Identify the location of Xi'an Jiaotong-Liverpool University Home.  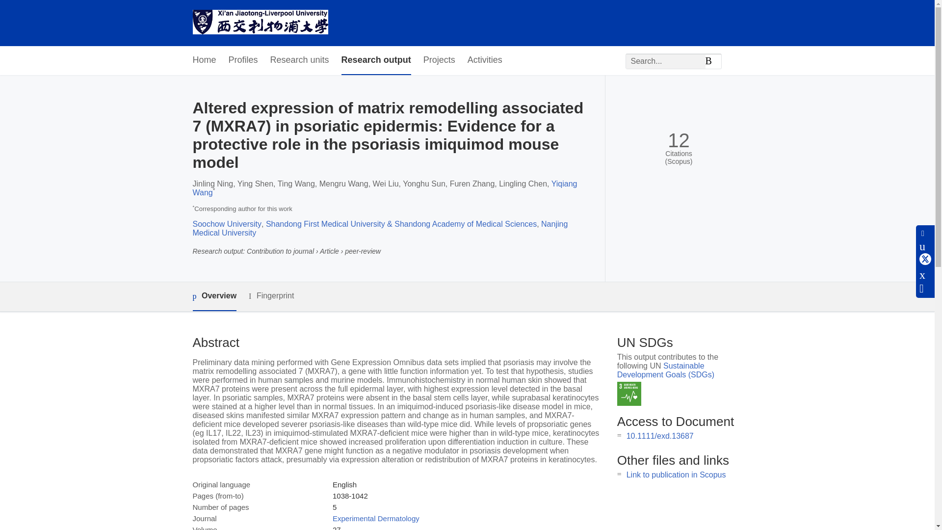
(260, 23).